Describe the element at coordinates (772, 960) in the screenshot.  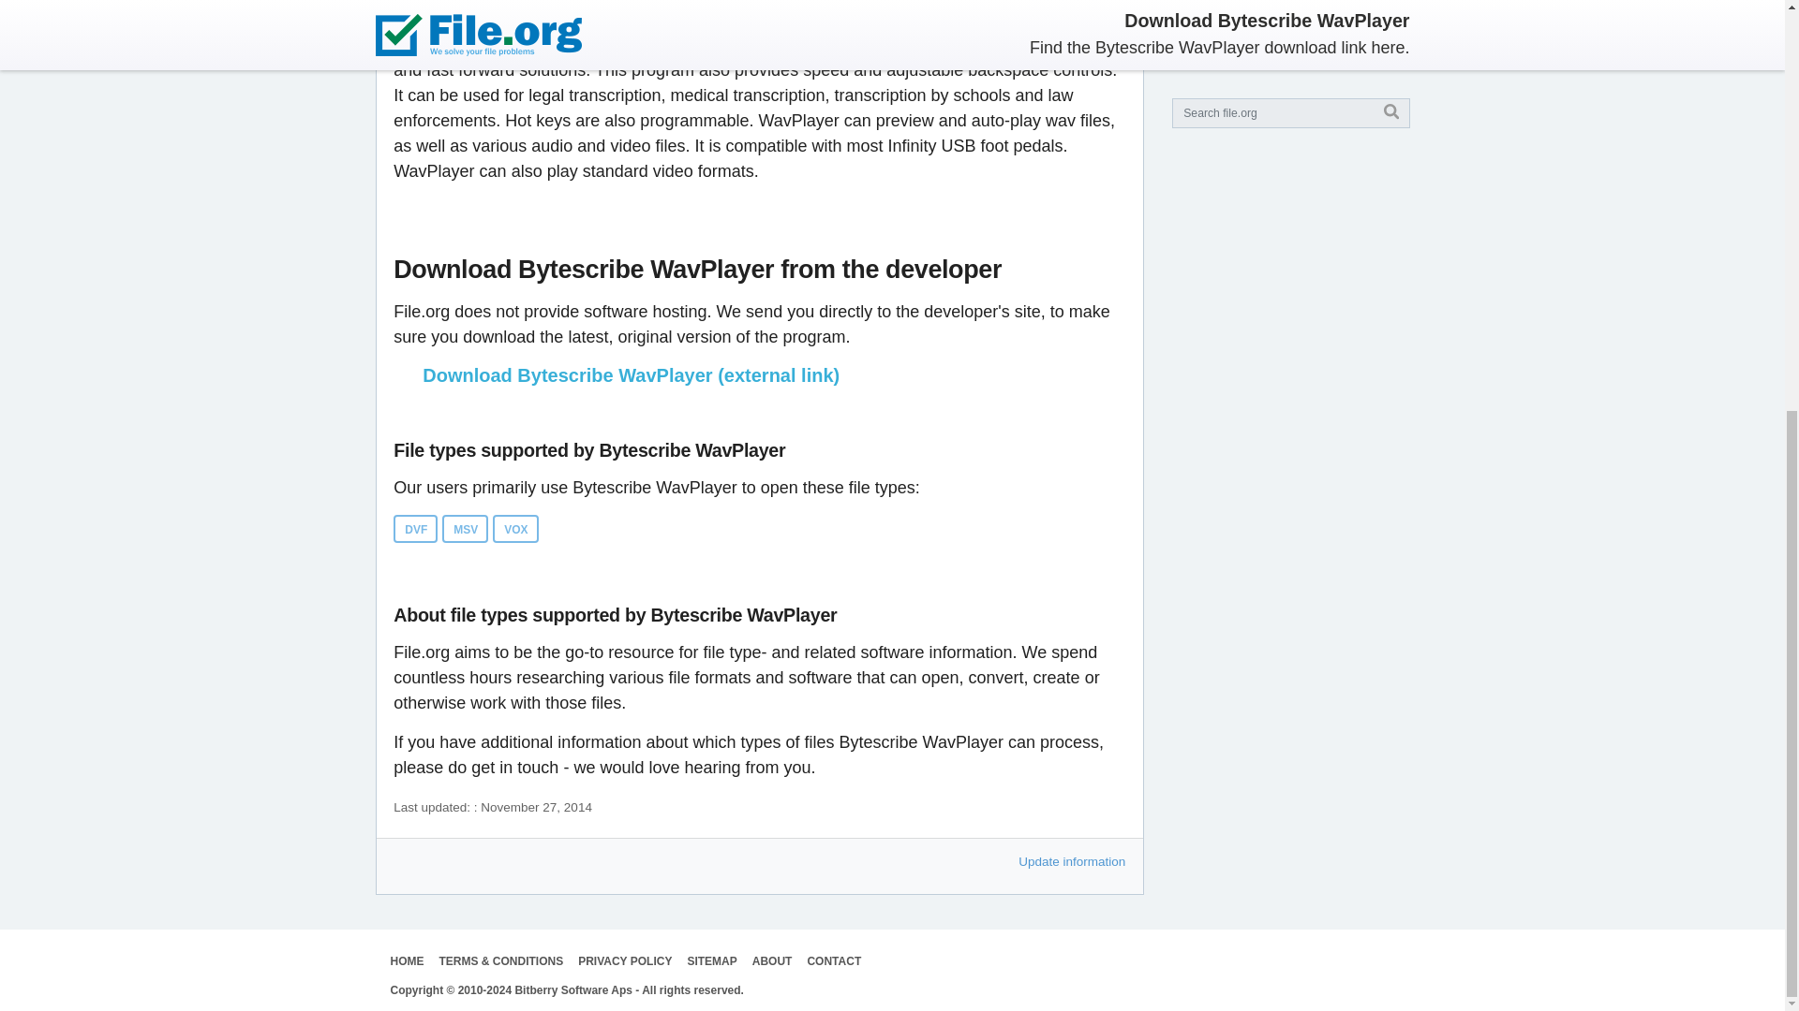
I see `ABOUT` at that location.